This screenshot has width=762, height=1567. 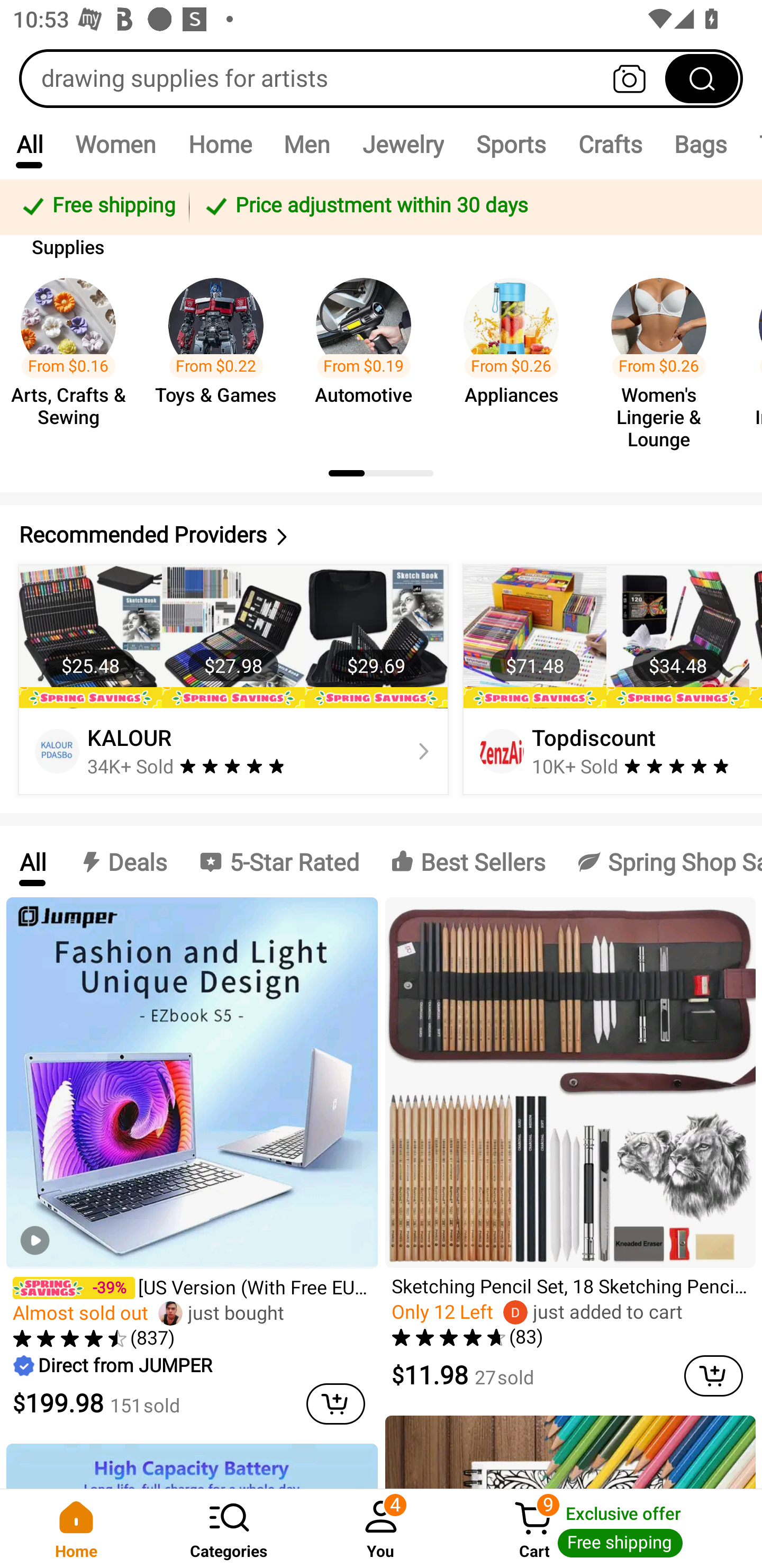 I want to click on $71.48 $34.48 Topdiscount 10K+ Sold, so click(x=610, y=680).